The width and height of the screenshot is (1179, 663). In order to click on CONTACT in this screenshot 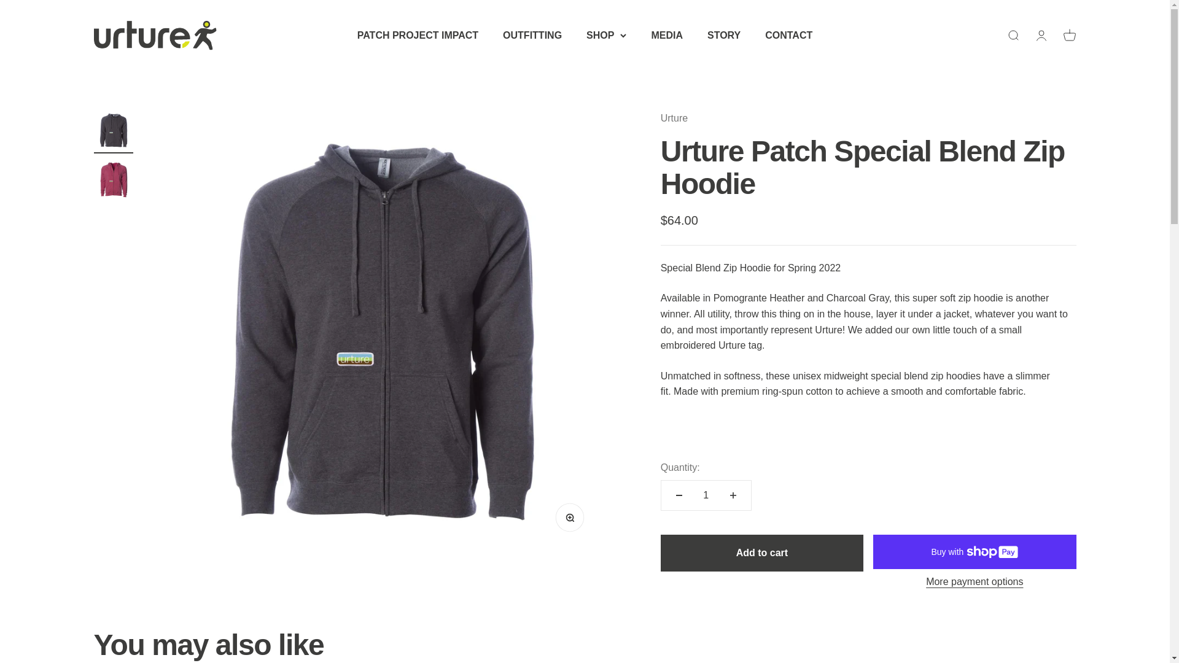, I will do `click(974, 582)`.